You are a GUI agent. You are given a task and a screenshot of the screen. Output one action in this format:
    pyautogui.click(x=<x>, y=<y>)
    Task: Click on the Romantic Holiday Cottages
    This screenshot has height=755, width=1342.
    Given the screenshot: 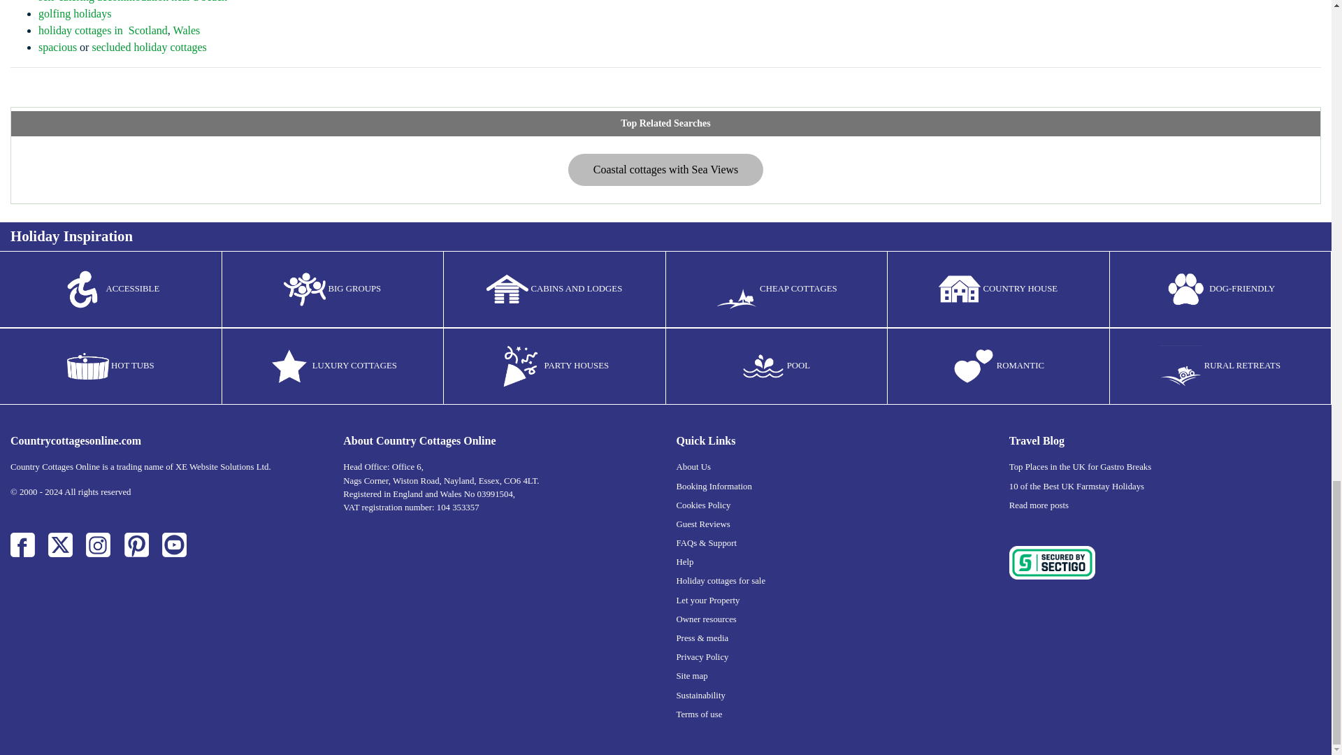 What is the action you would take?
    pyautogui.click(x=973, y=366)
    